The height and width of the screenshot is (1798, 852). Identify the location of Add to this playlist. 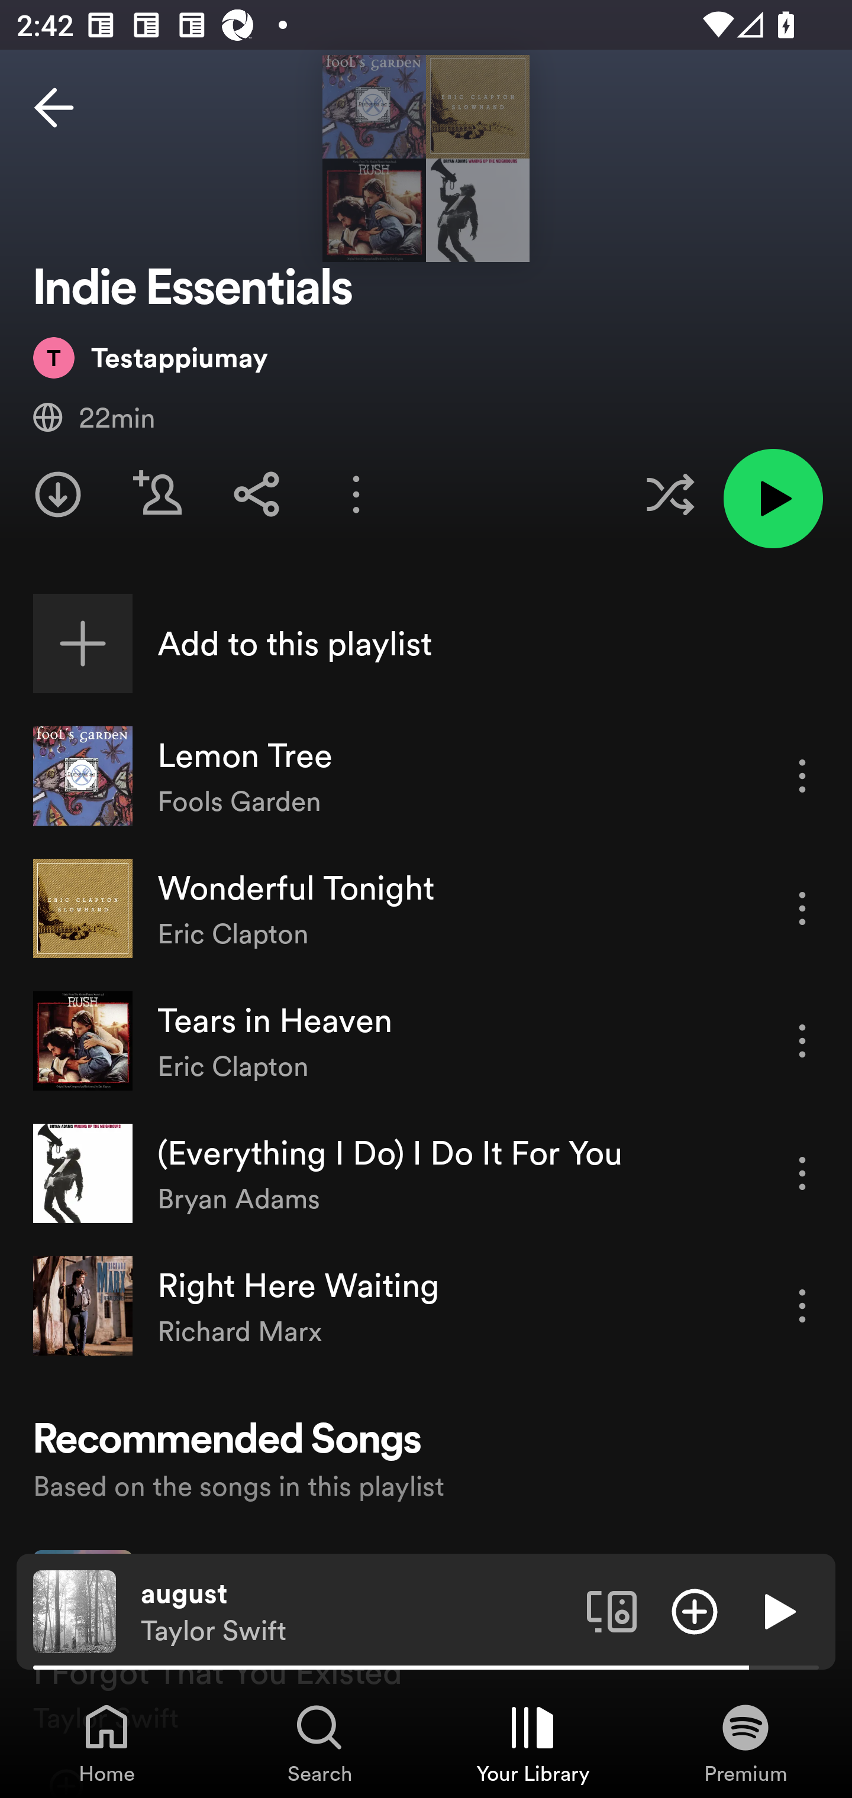
(426, 643).